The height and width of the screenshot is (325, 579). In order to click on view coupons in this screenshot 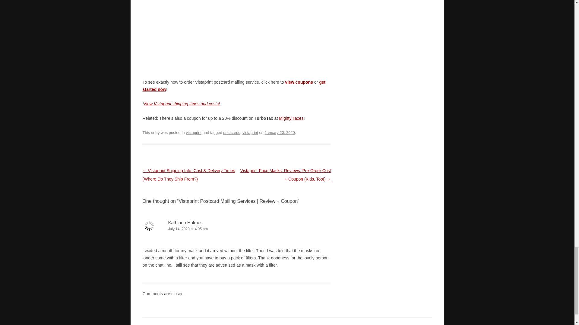, I will do `click(299, 82)`.